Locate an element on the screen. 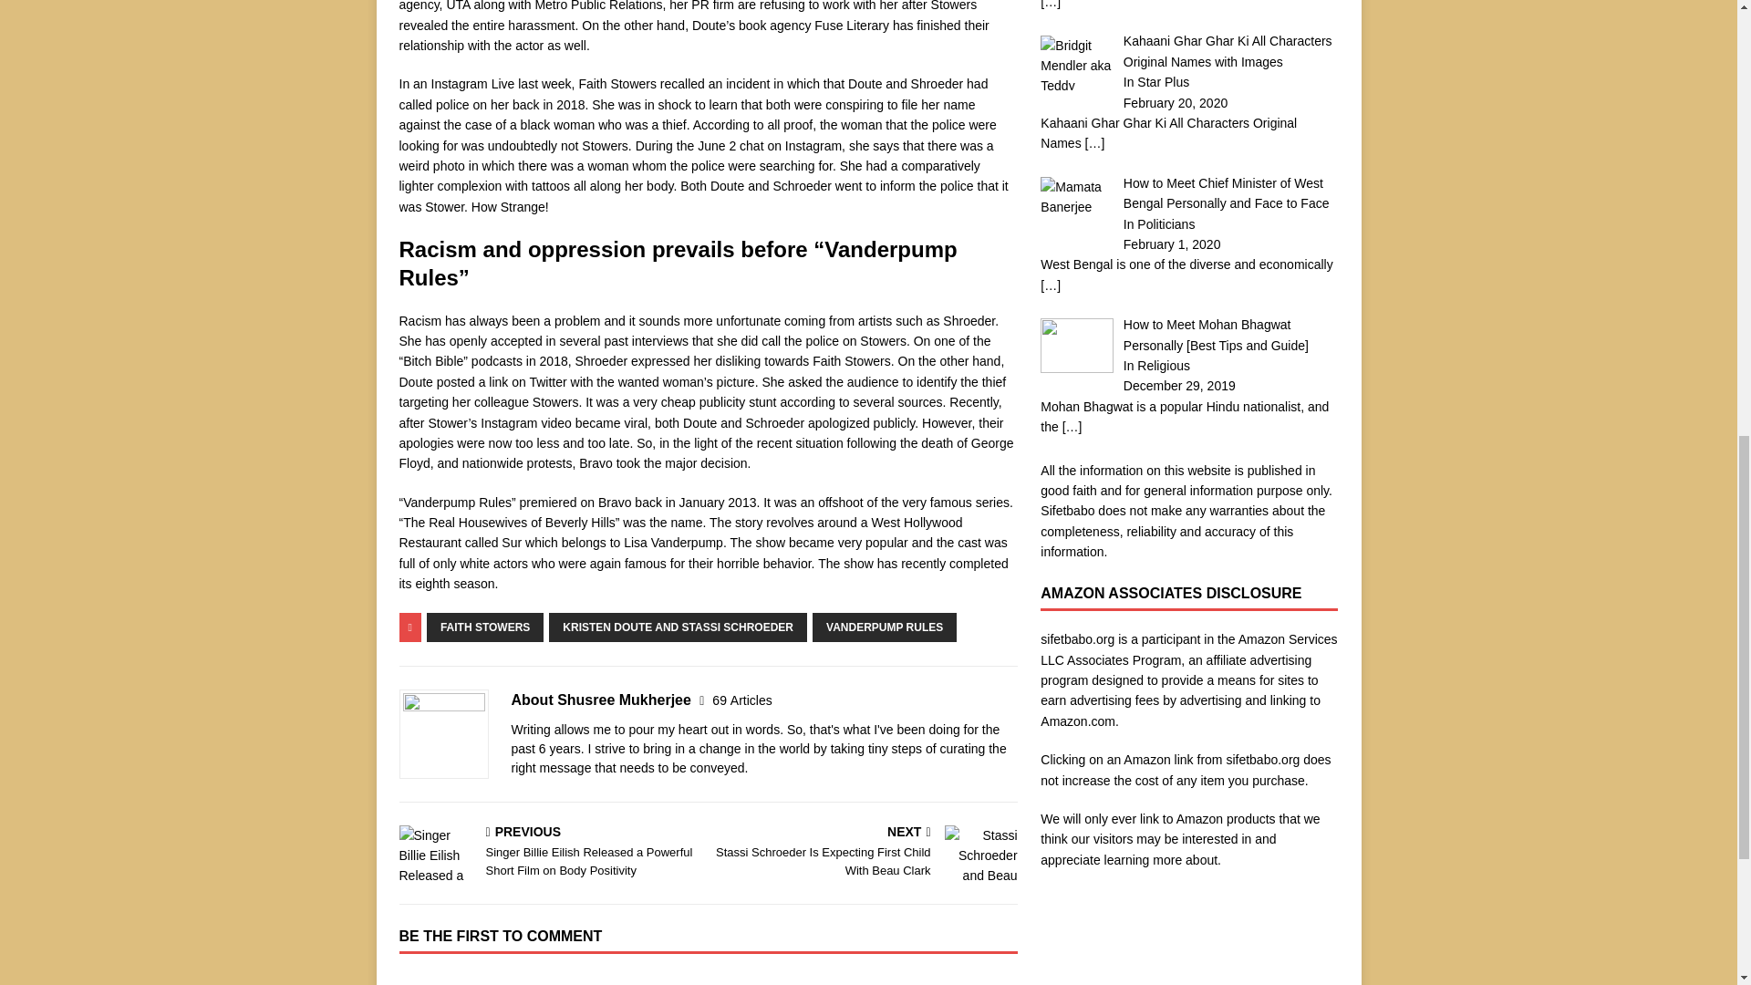 The height and width of the screenshot is (985, 1751). FAITH STOWERS is located at coordinates (485, 627).